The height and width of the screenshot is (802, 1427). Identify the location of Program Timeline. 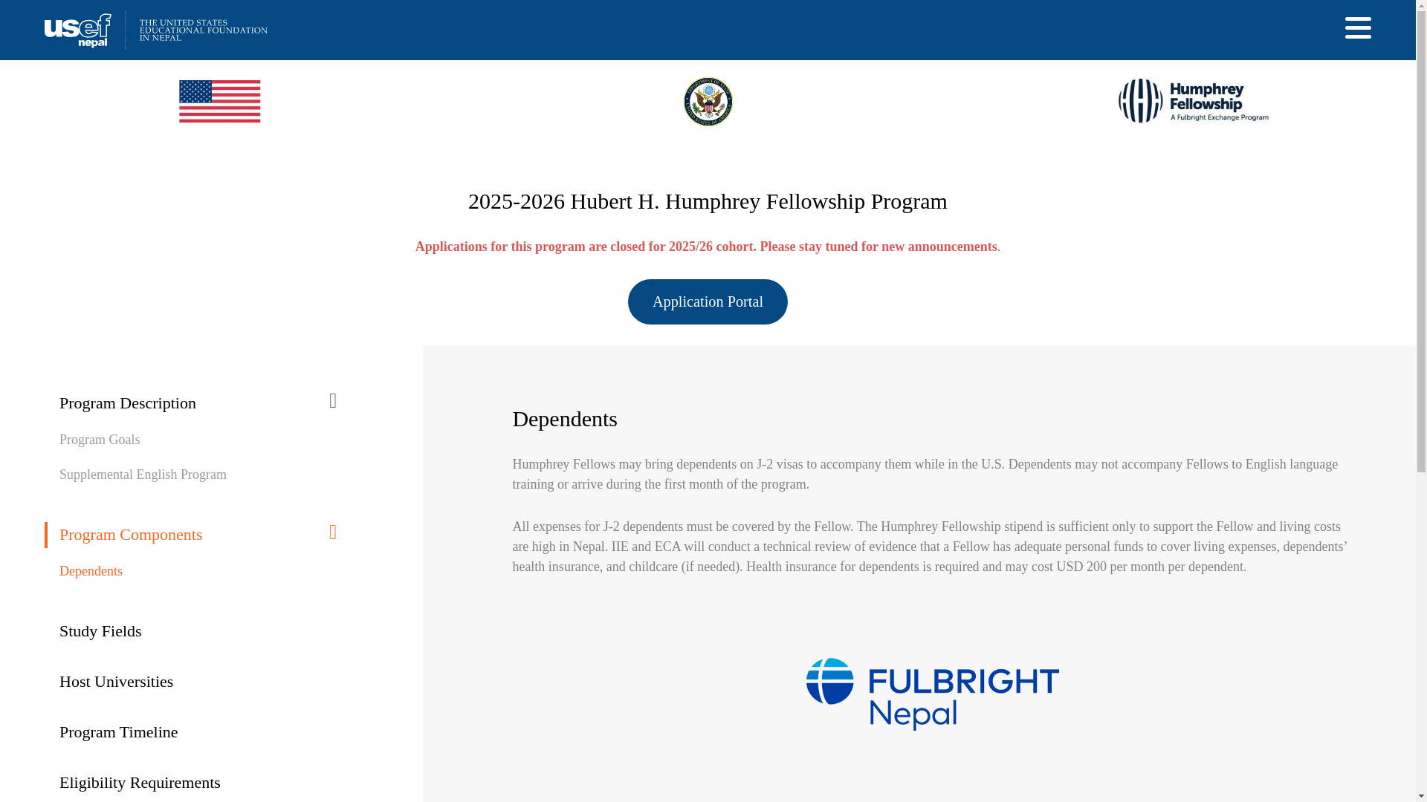
(119, 738).